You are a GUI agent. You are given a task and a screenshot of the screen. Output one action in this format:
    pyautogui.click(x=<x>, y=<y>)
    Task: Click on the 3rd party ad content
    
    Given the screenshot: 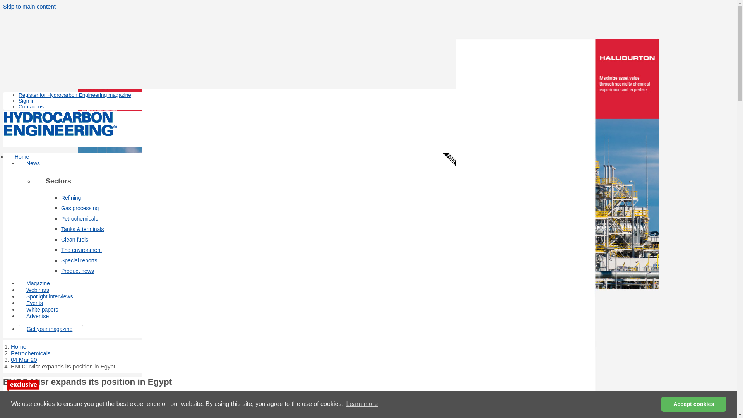 What is the action you would take?
    pyautogui.click(x=229, y=29)
    